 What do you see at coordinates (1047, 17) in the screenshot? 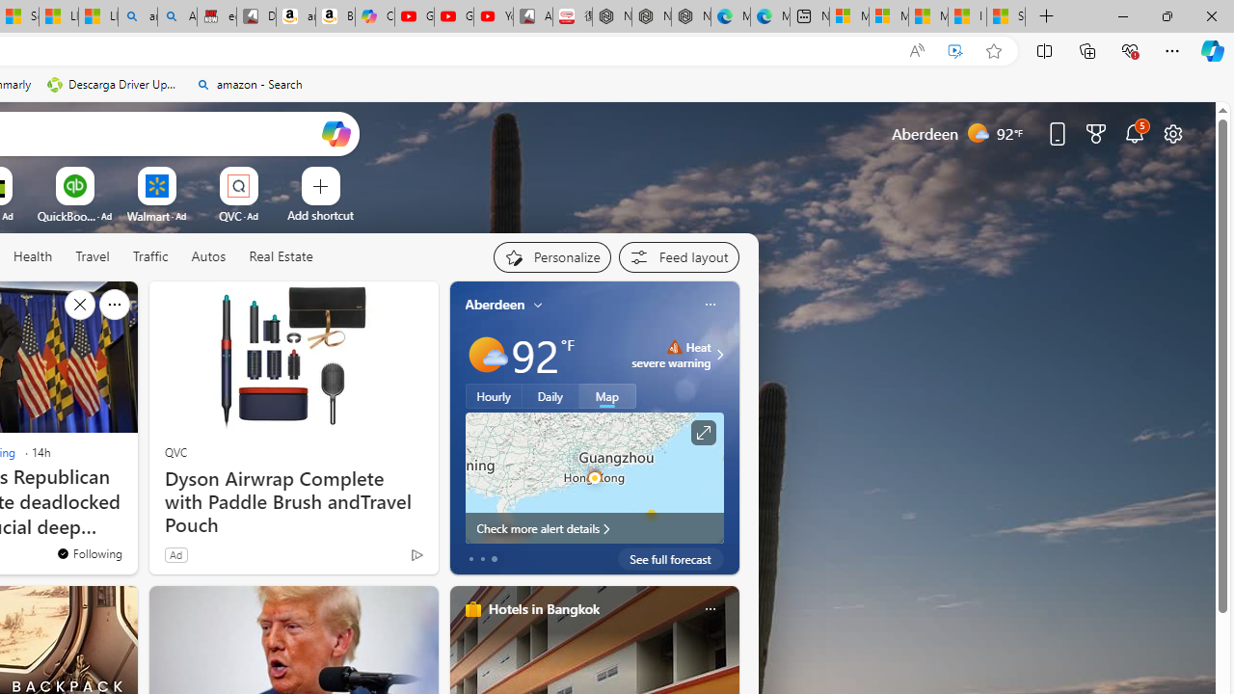
I see `New Tab` at bounding box center [1047, 17].